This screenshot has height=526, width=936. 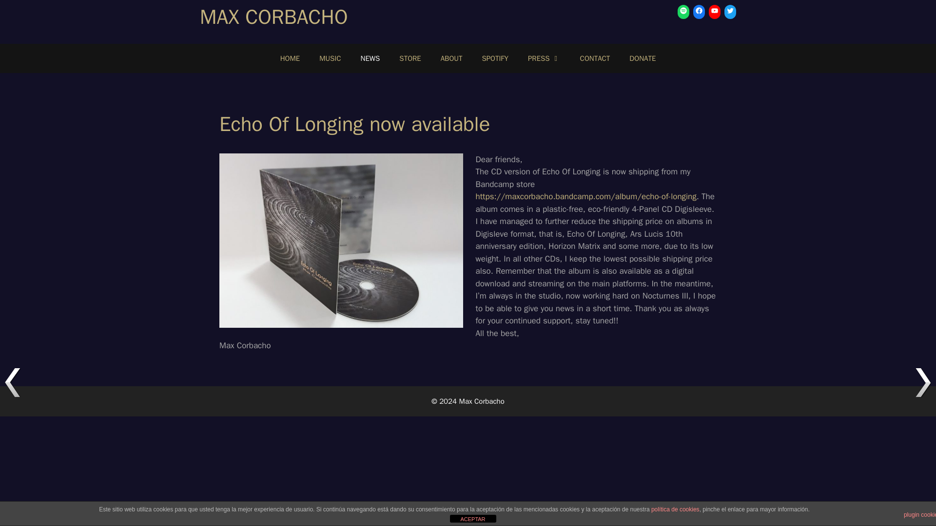 I want to click on Twitter, so click(x=730, y=10).